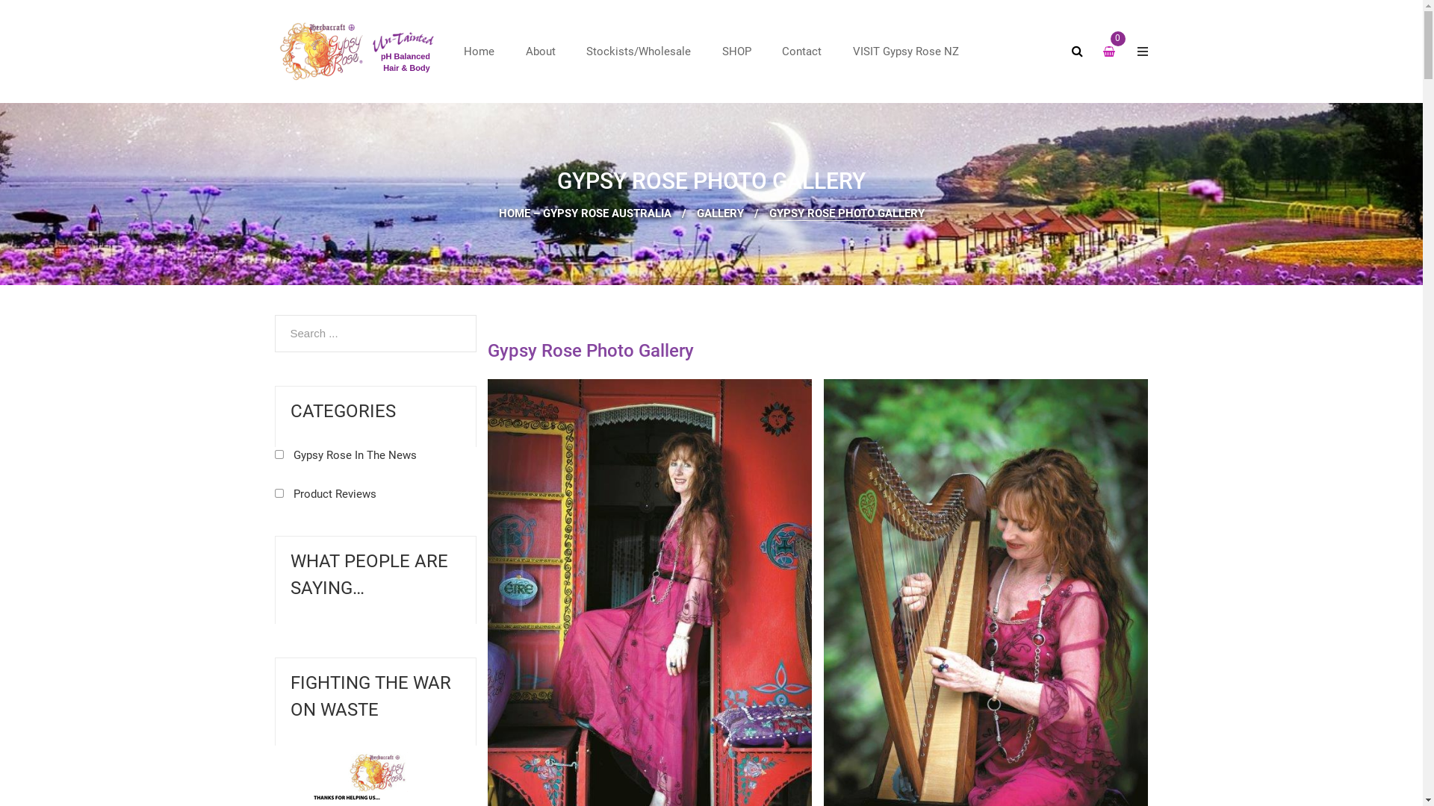  What do you see at coordinates (362, 51) in the screenshot?
I see `Gypsy Rose` at bounding box center [362, 51].